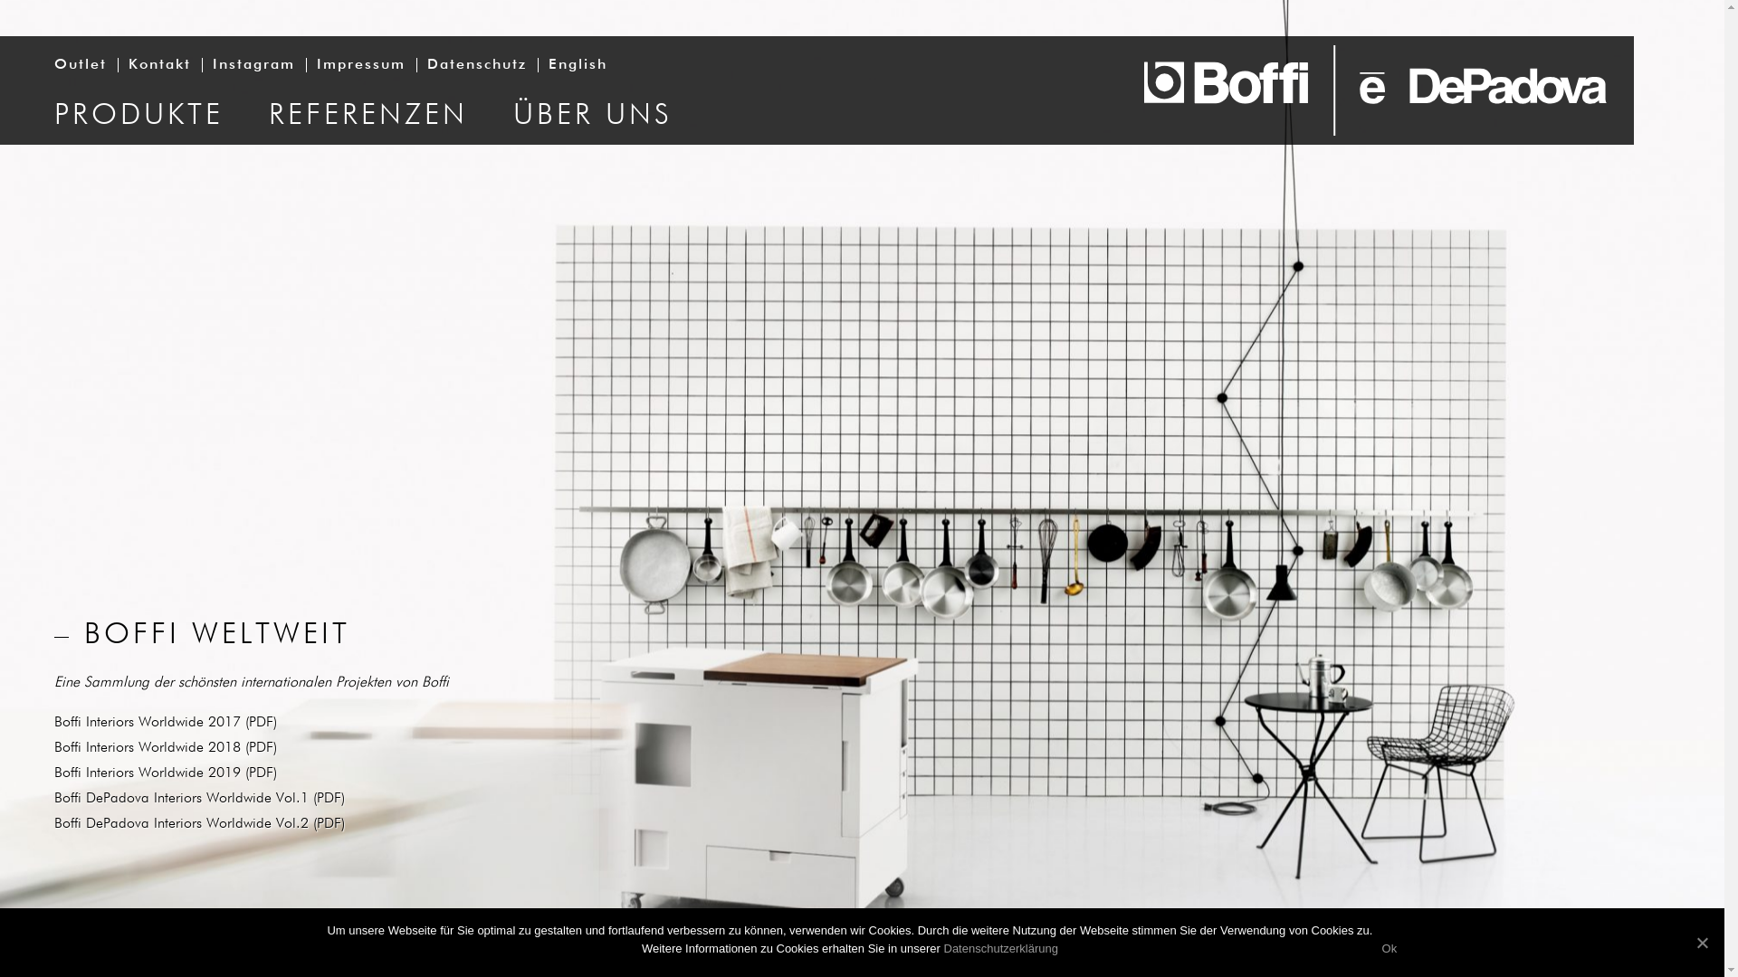  What do you see at coordinates (368, 114) in the screenshot?
I see `REFERENZEN` at bounding box center [368, 114].